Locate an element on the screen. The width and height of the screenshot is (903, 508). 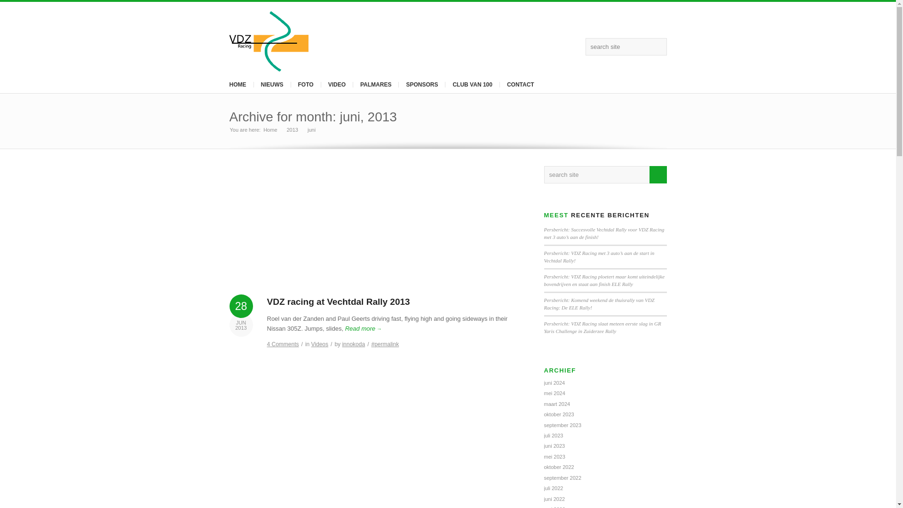
Twitter is located at coordinates (545, 47).